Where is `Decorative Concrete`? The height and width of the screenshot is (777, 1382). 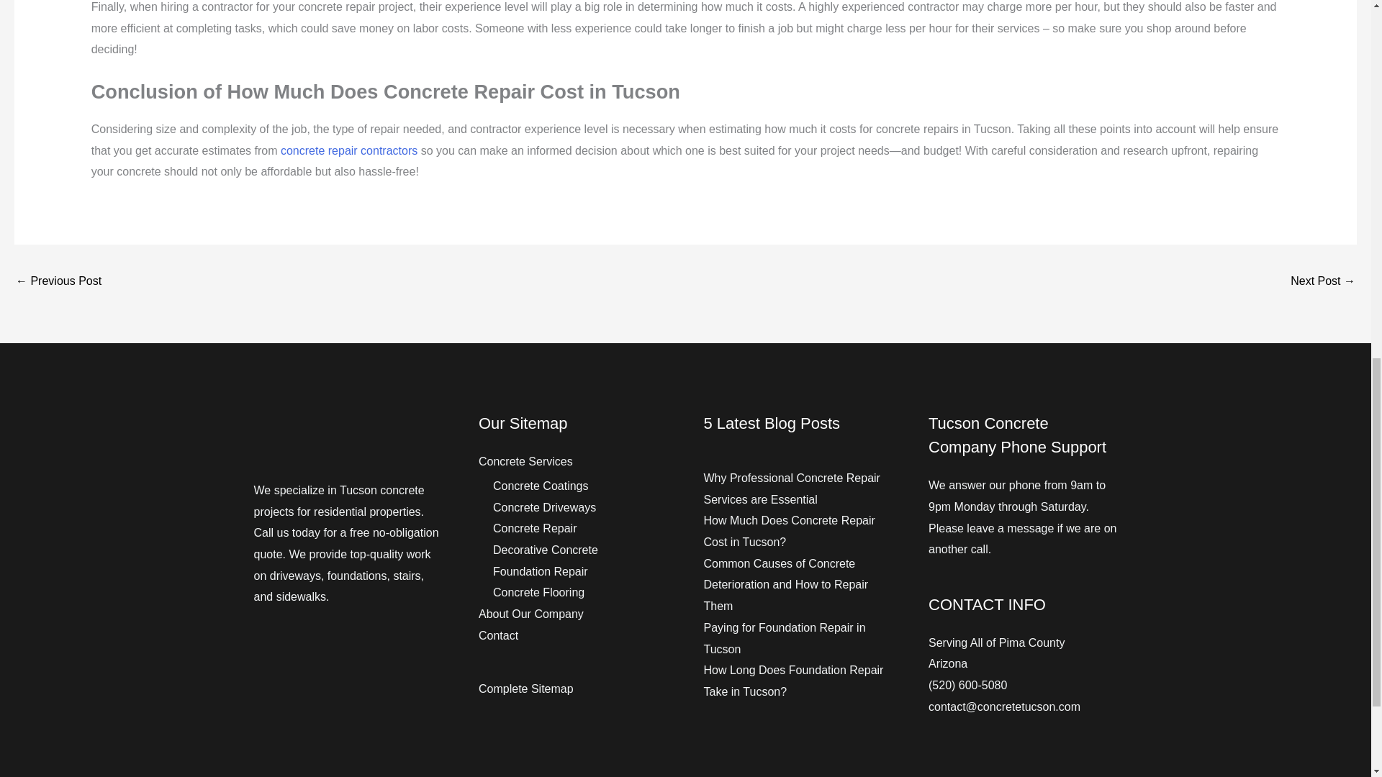
Decorative Concrete is located at coordinates (546, 550).